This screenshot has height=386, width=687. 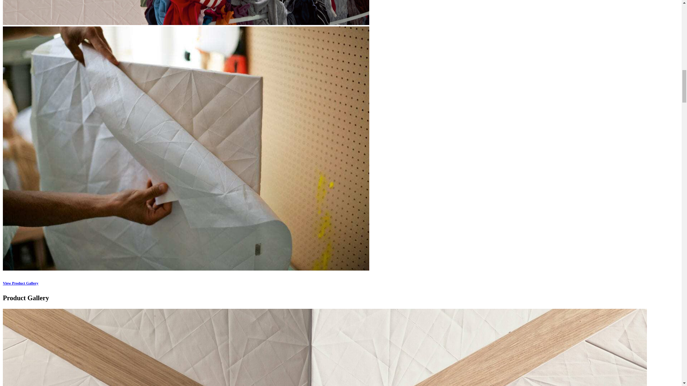 I want to click on View Product Gallery, so click(x=20, y=283).